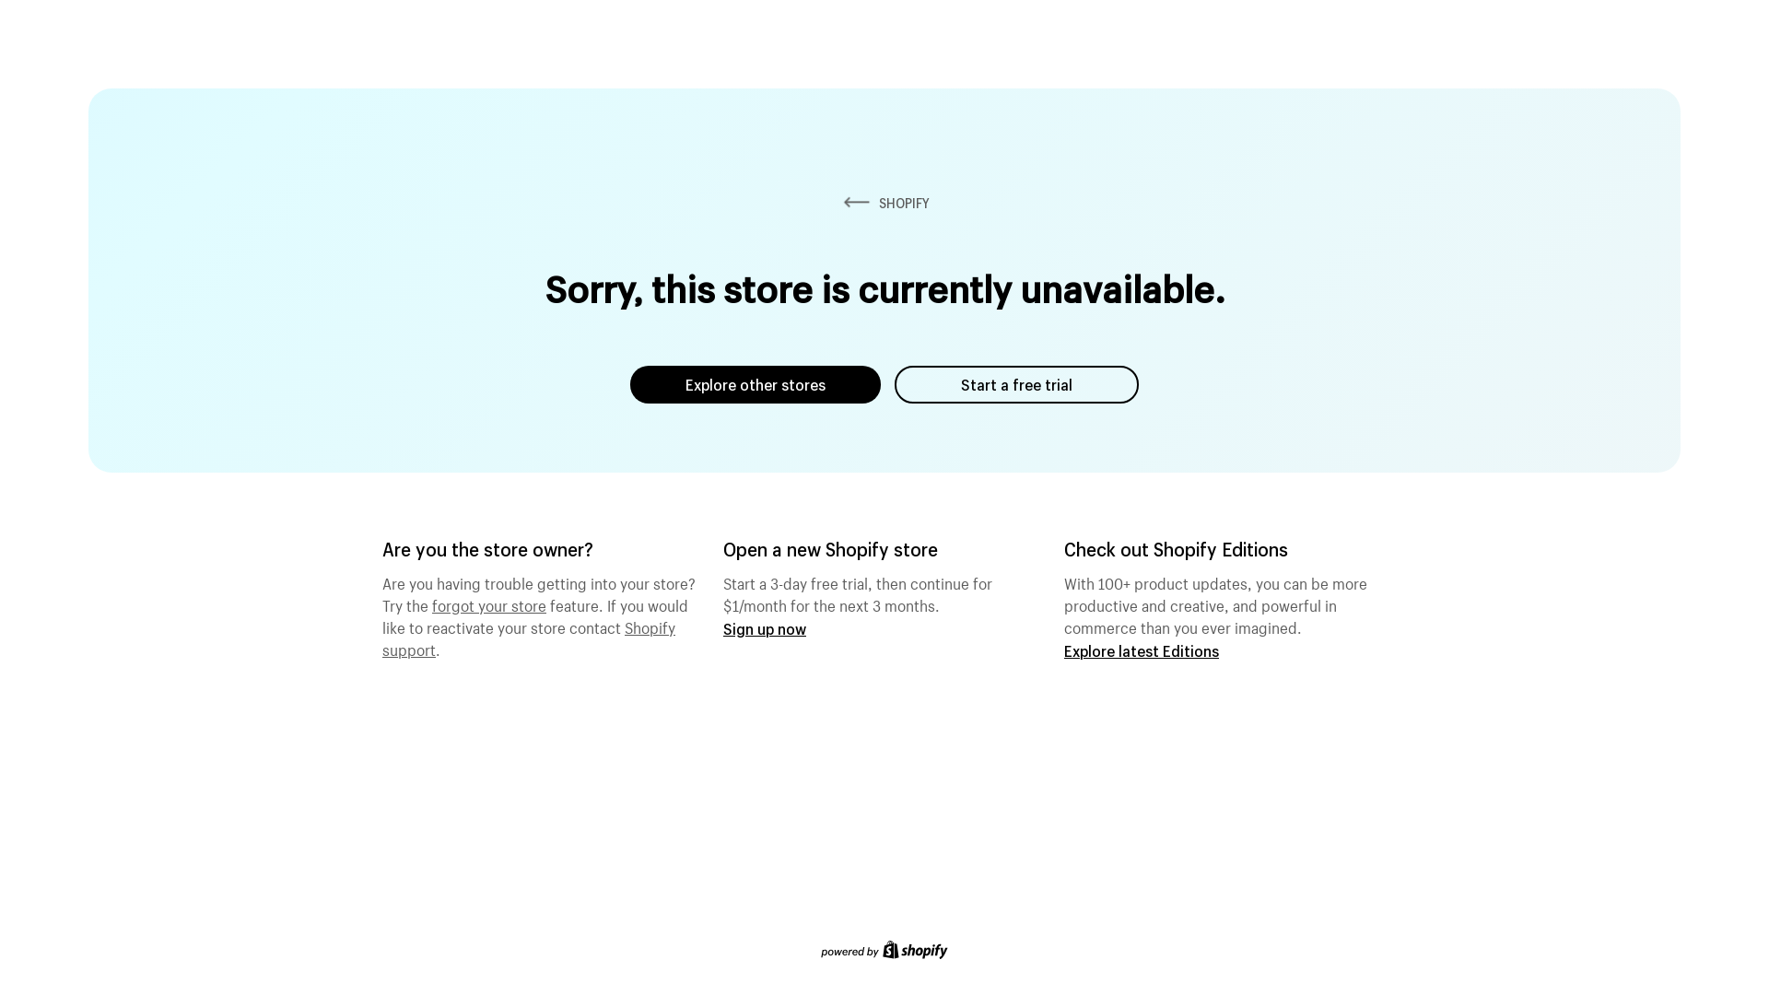 The height and width of the screenshot is (995, 1769). Describe the element at coordinates (1142, 650) in the screenshot. I see `Explore latest Editions` at that location.